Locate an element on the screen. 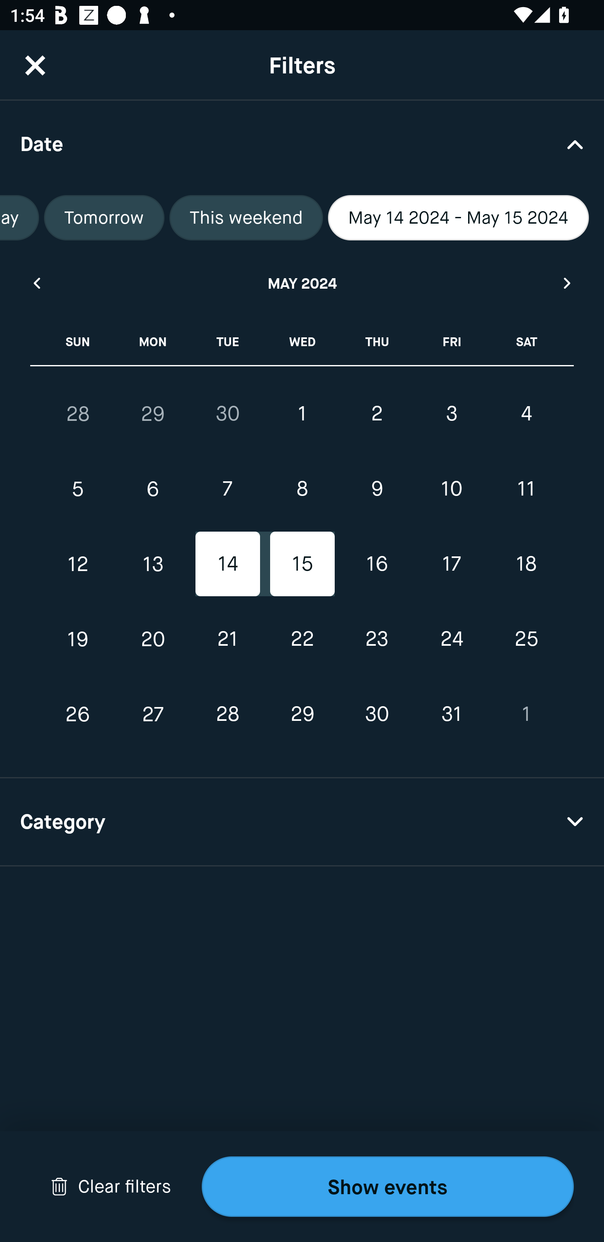  6 is located at coordinates (153, 489).